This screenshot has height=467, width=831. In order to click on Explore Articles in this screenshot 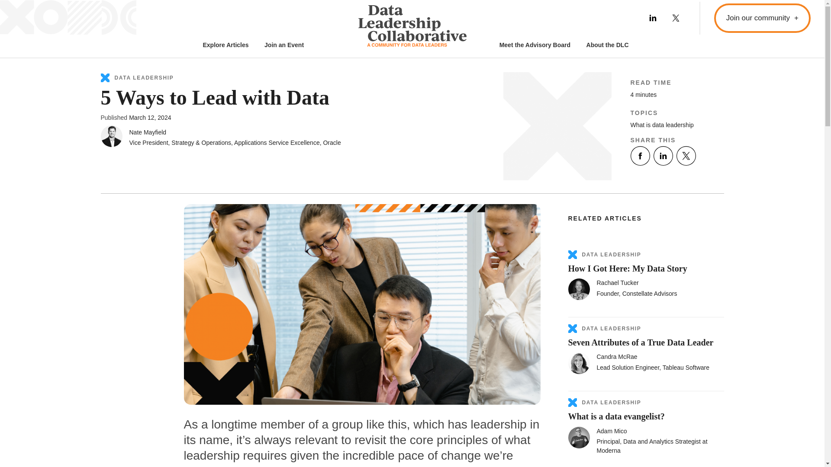, I will do `click(225, 42)`.